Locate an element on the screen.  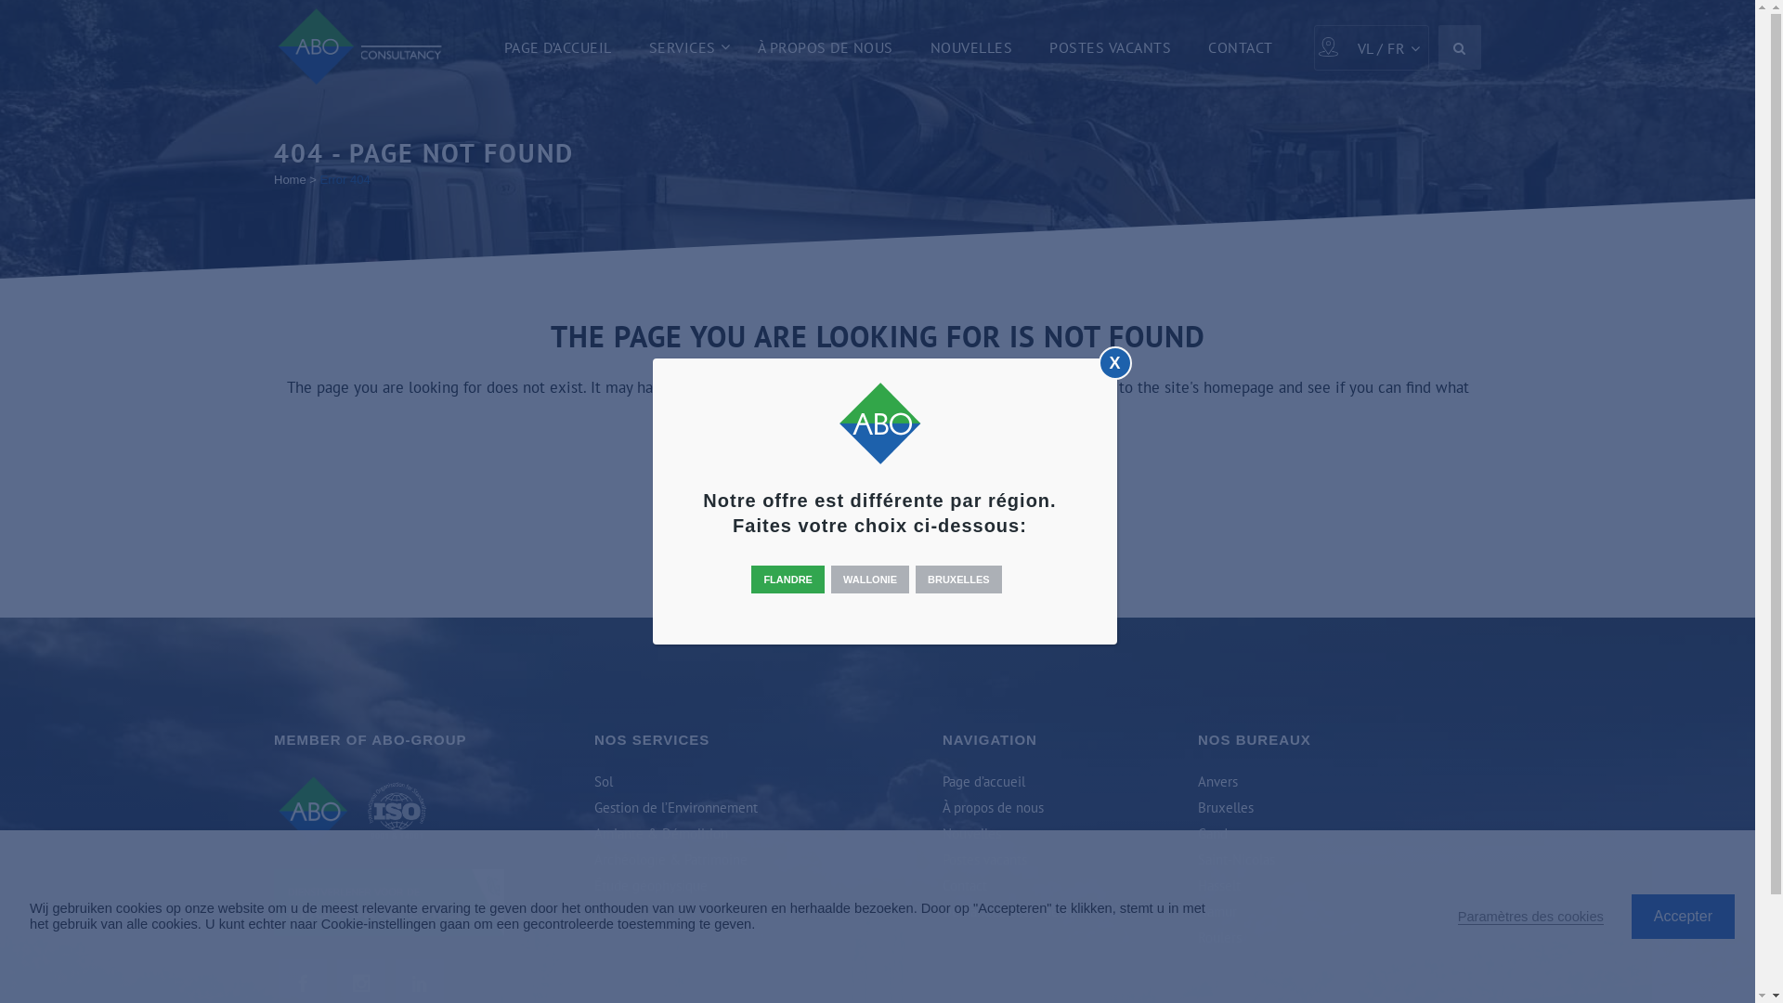
BACK TO HOMEPAGE is located at coordinates (877, 488).